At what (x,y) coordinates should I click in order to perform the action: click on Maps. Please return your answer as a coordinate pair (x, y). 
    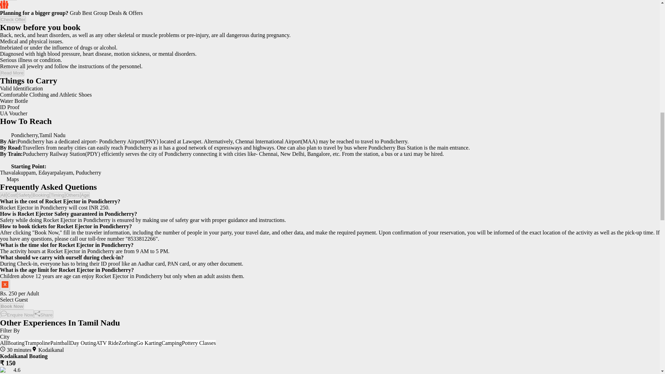
    Looking at the image, I should click on (10, 179).